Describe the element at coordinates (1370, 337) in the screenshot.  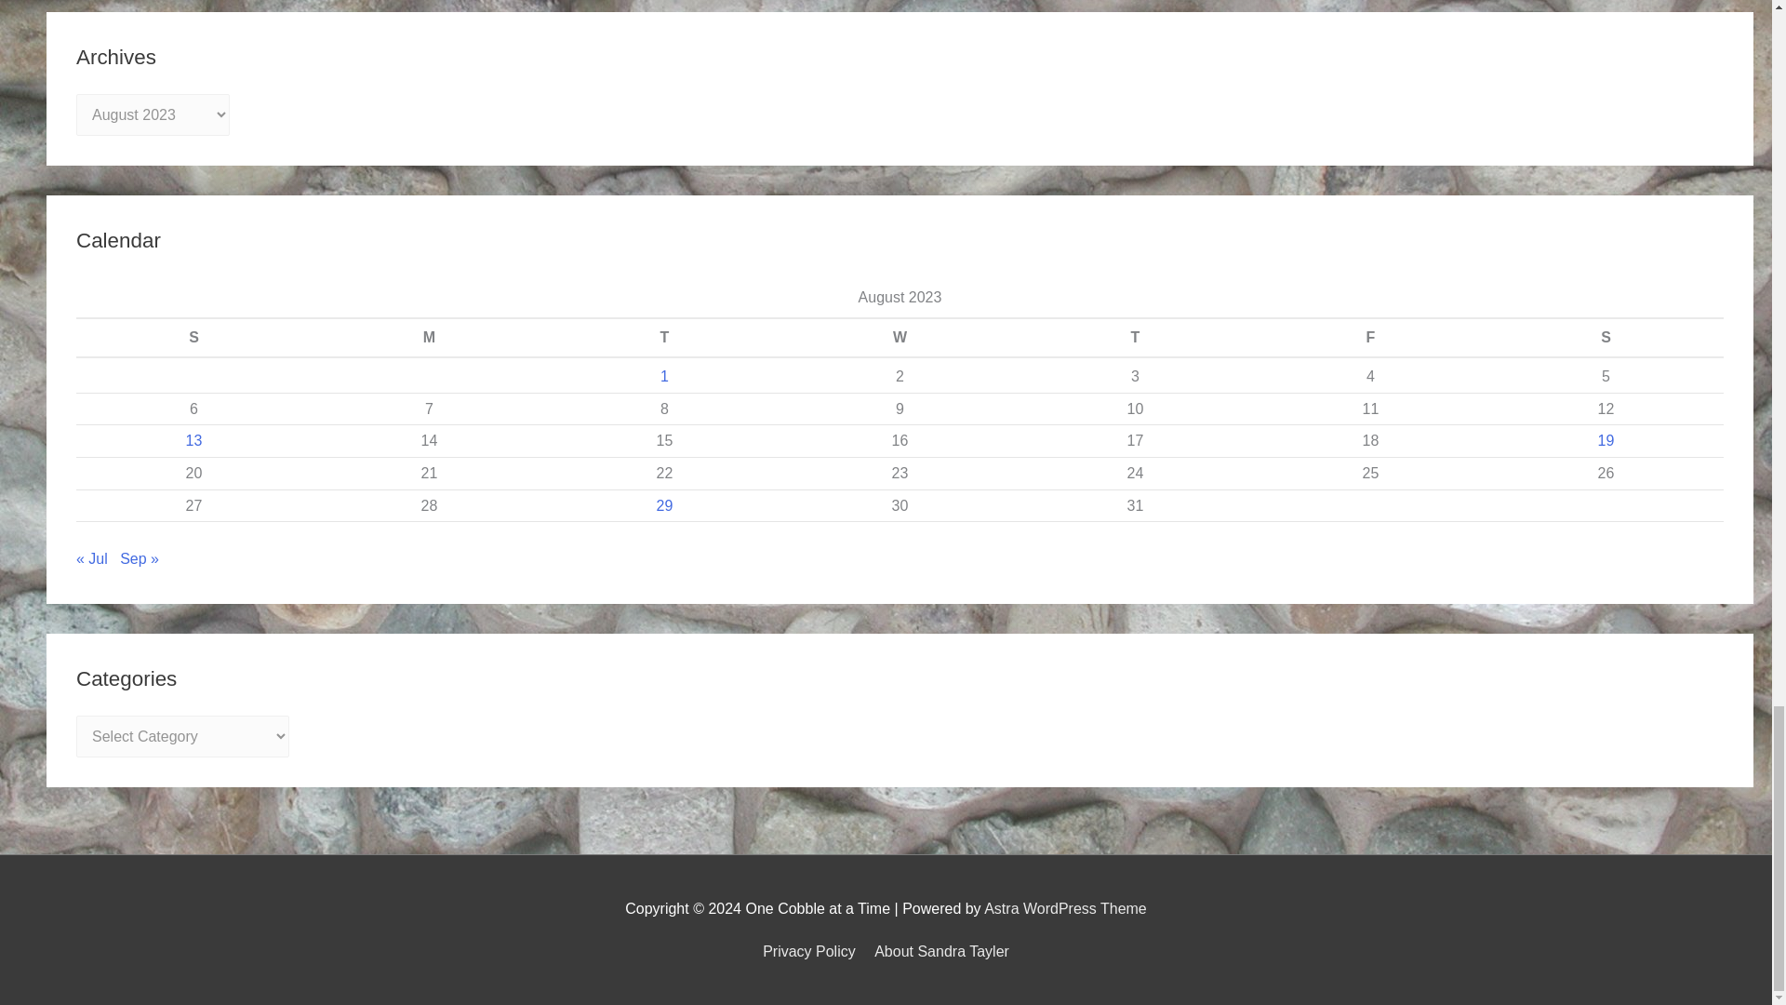
I see `Friday` at that location.